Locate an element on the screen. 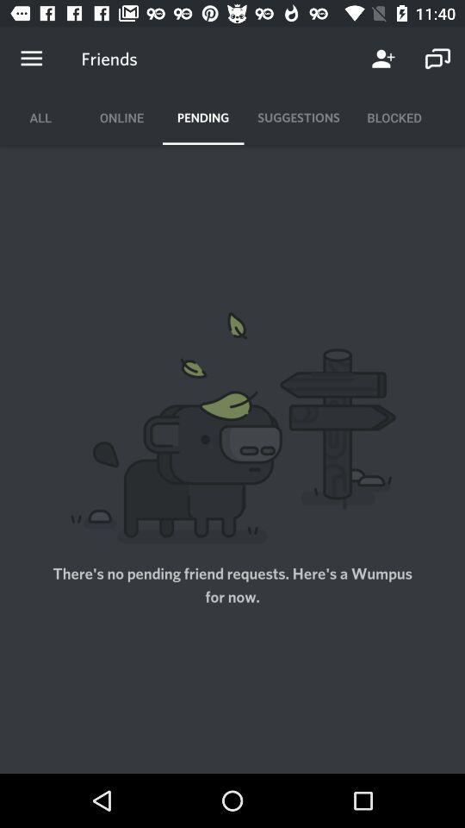 The height and width of the screenshot is (828, 465). tap the item above the all icon is located at coordinates (31, 59).